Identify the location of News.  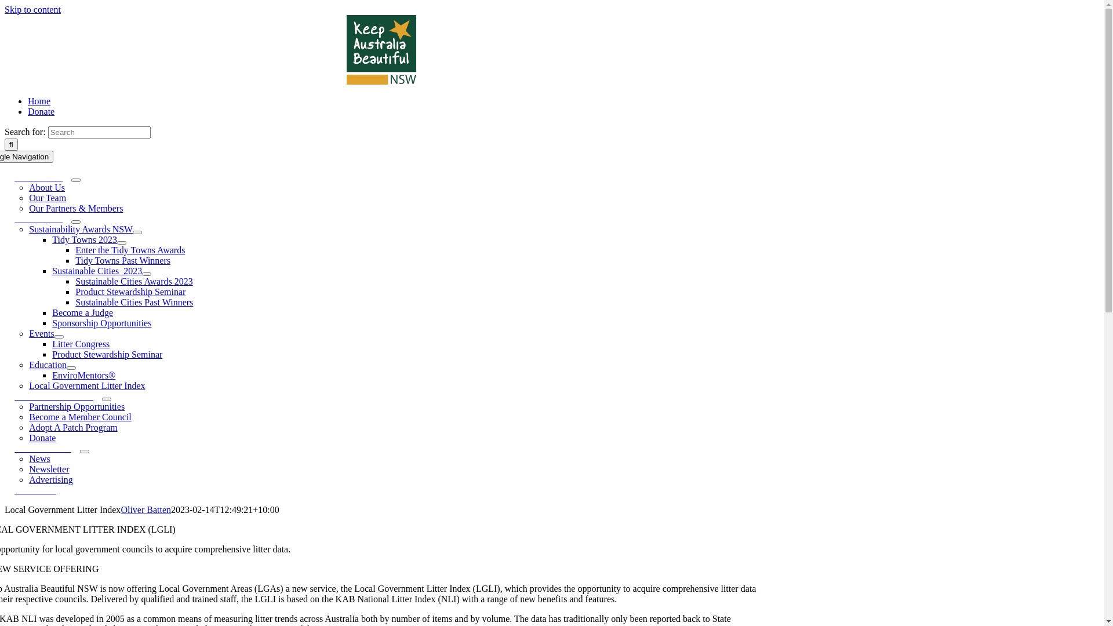
(39, 459).